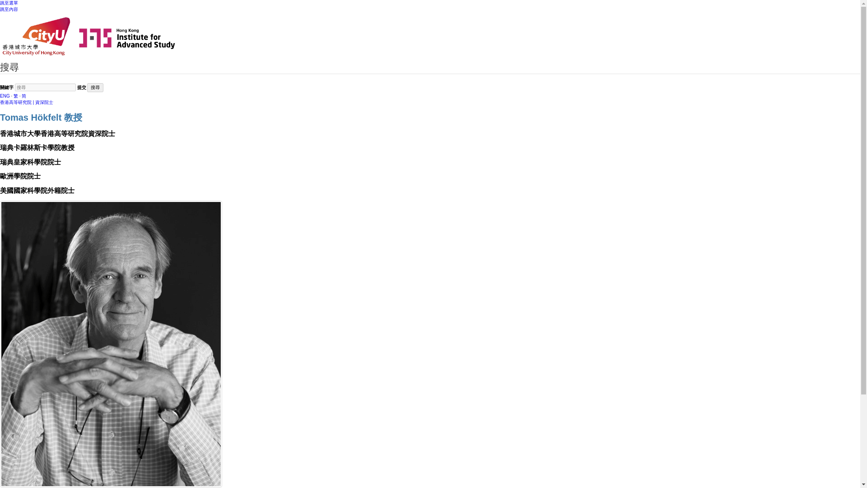  What do you see at coordinates (5, 96) in the screenshot?
I see `ENG` at bounding box center [5, 96].